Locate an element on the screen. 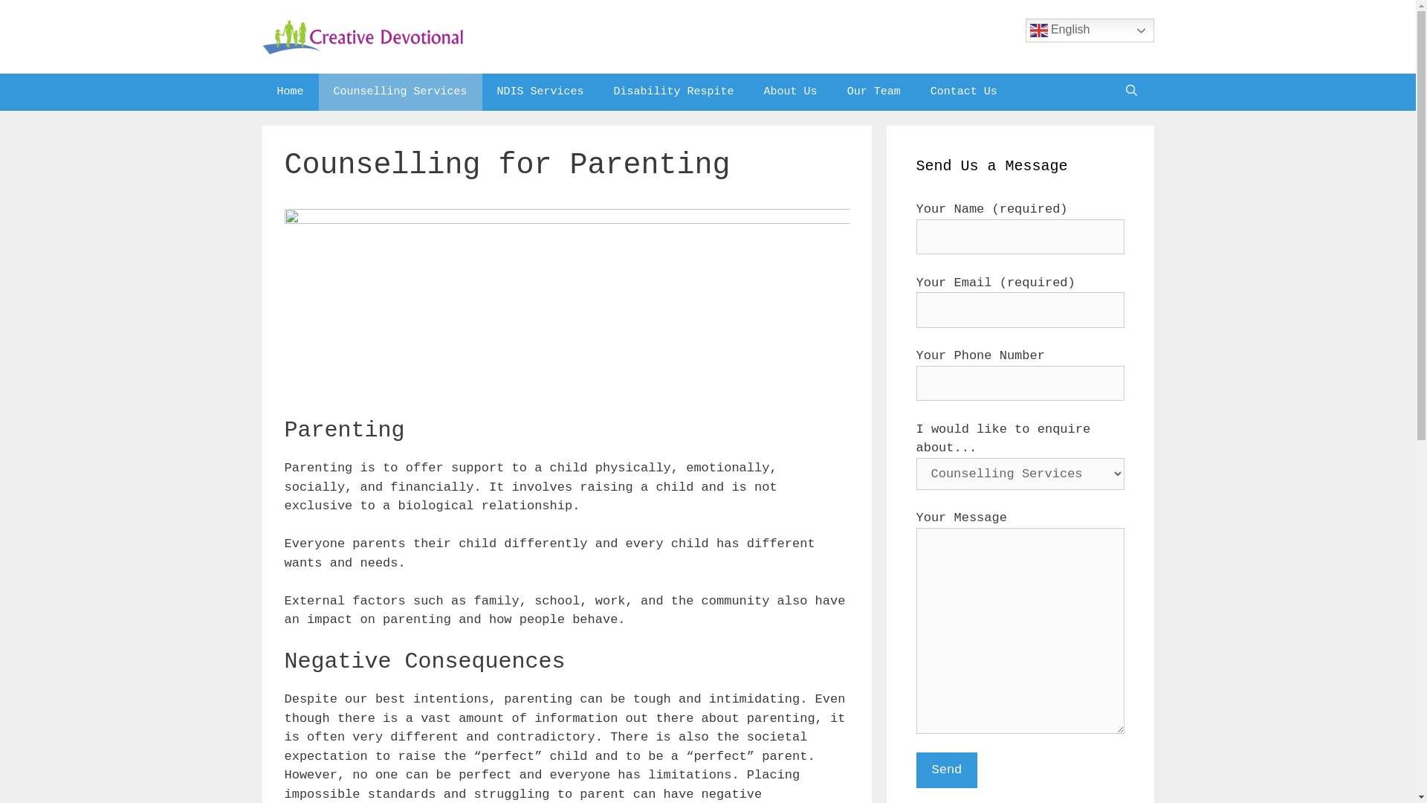 Image resolution: width=1427 pixels, height=803 pixels. About Us is located at coordinates (791, 92).